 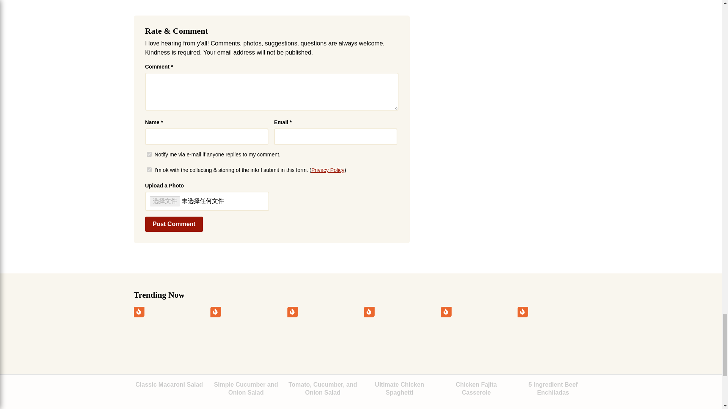 What do you see at coordinates (149, 170) in the screenshot?
I see `yes` at bounding box center [149, 170].